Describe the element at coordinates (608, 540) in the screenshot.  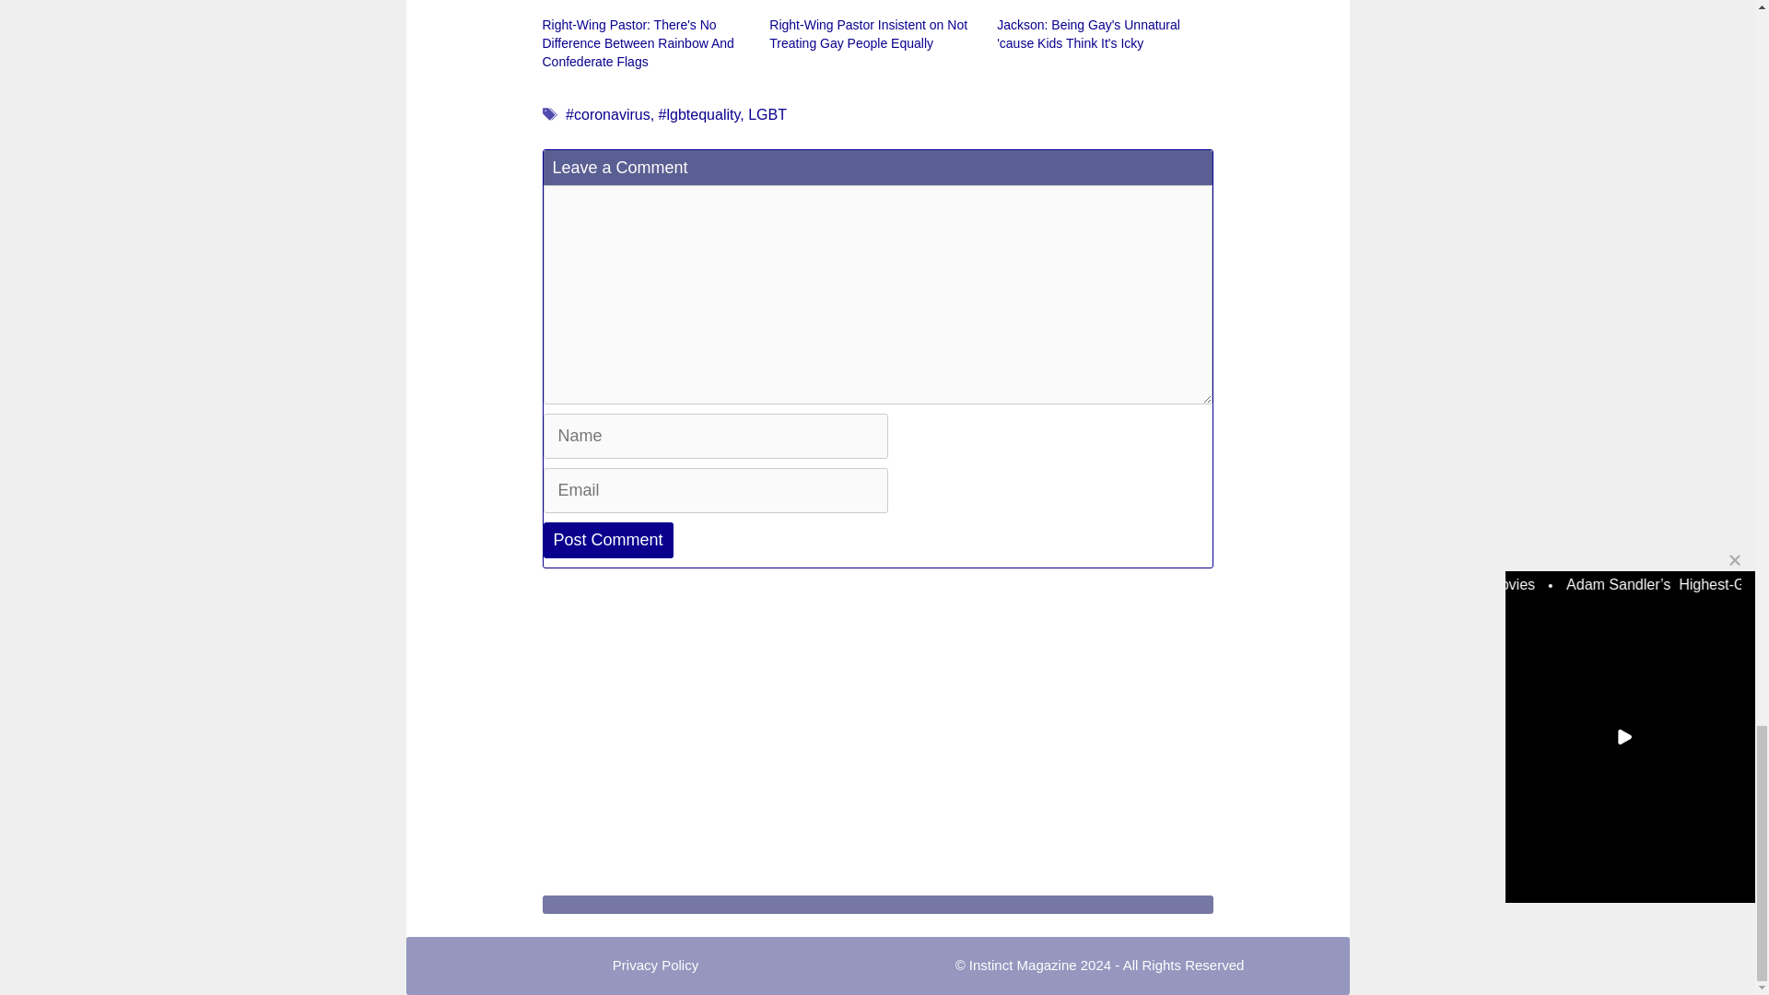
I see `Post Comment` at that location.